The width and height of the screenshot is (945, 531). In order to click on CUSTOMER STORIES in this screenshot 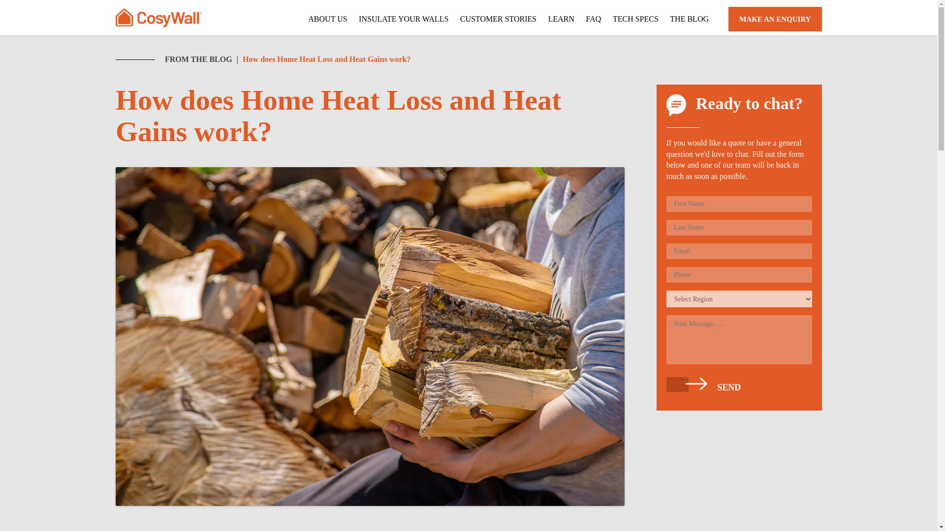, I will do `click(498, 19)`.